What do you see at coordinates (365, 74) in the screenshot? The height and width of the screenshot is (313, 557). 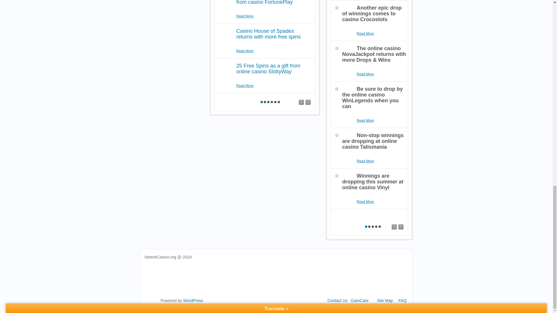 I see `Read More` at bounding box center [365, 74].